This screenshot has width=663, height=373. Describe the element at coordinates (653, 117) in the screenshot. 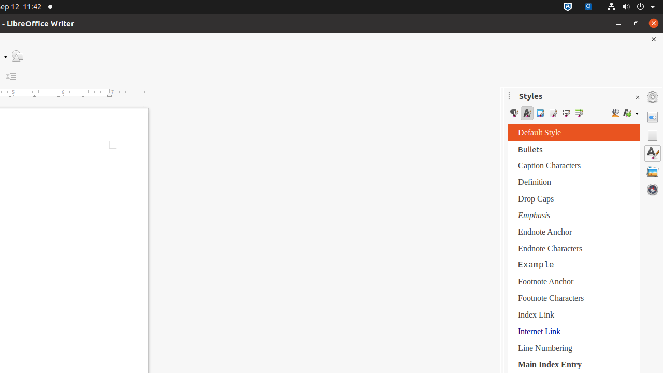

I see `Properties` at that location.